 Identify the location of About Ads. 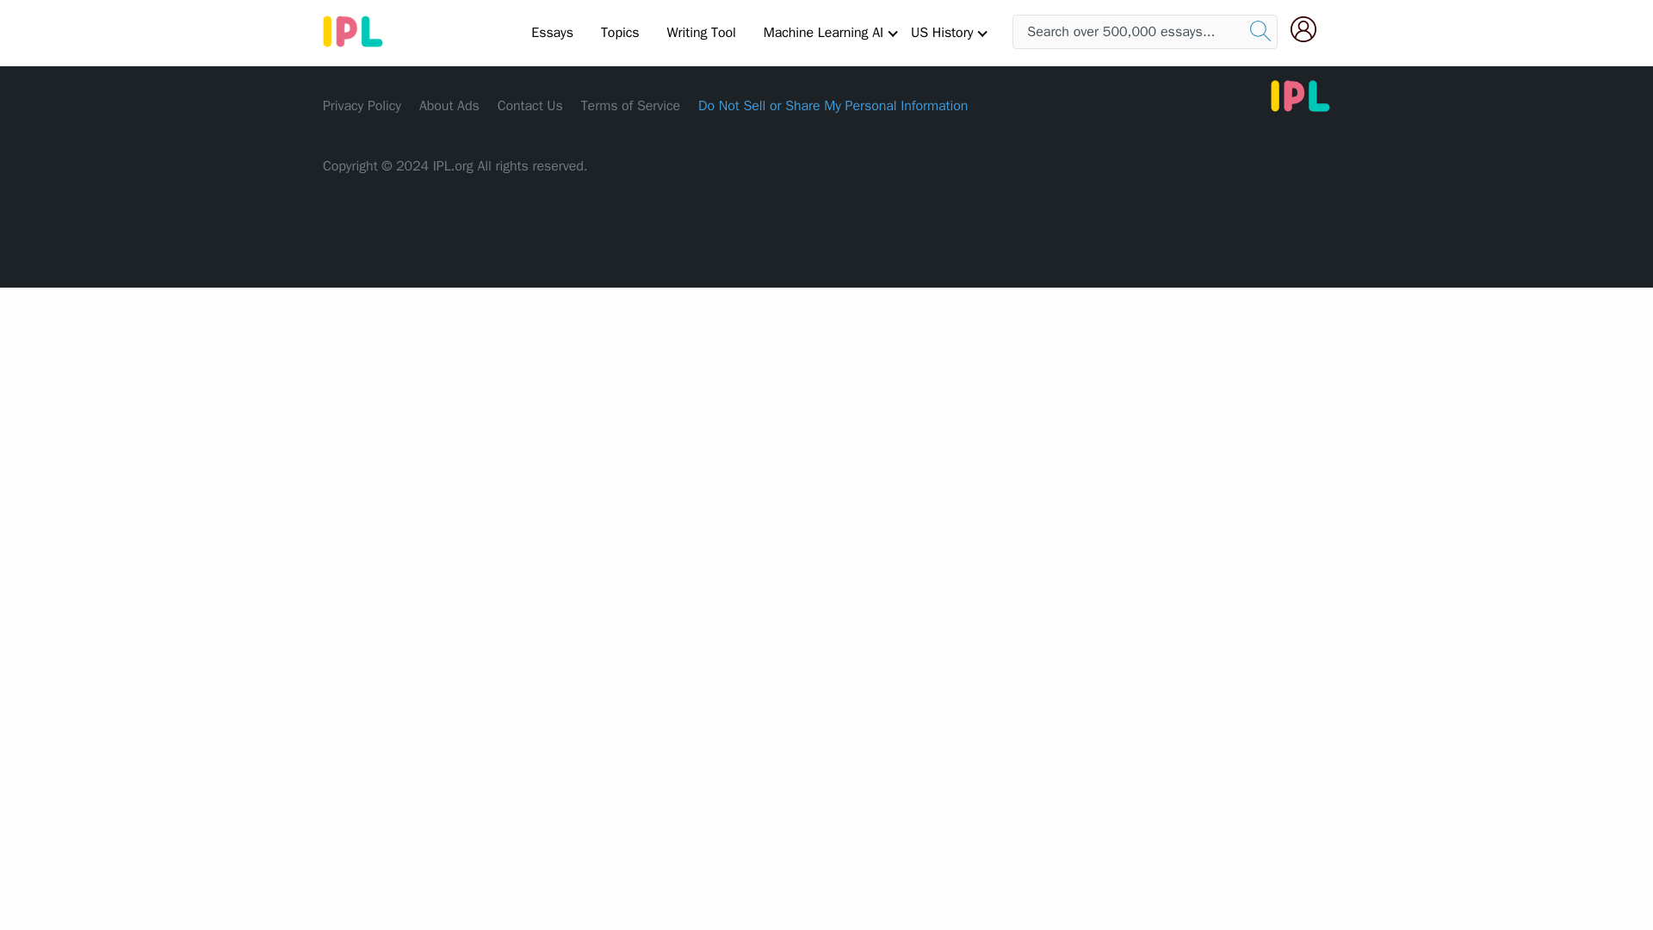
(449, 105).